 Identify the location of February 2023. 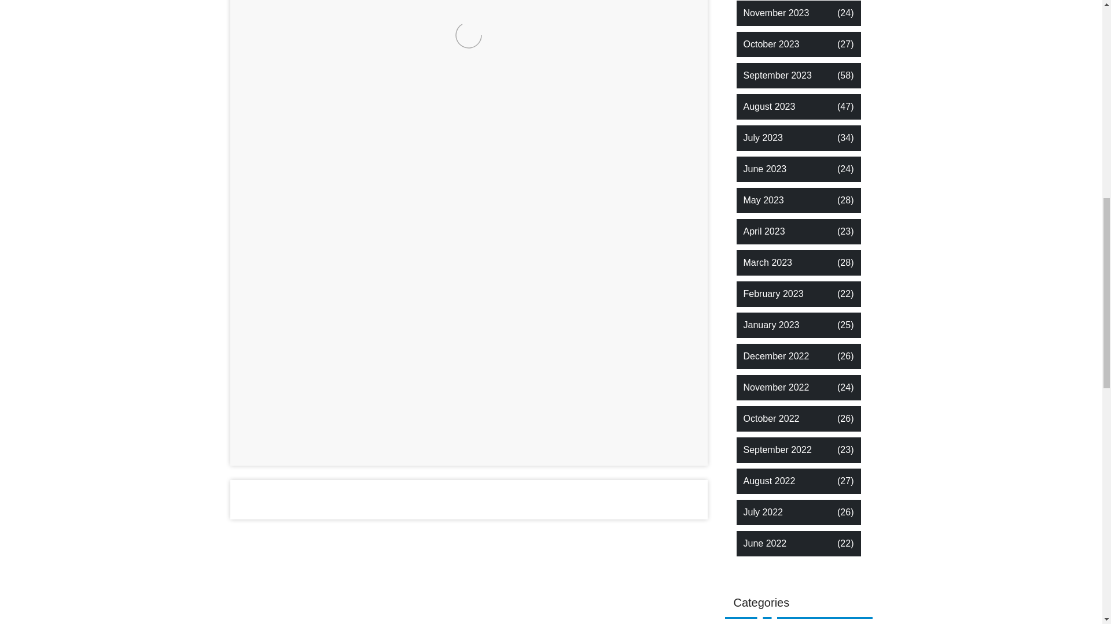
(773, 294).